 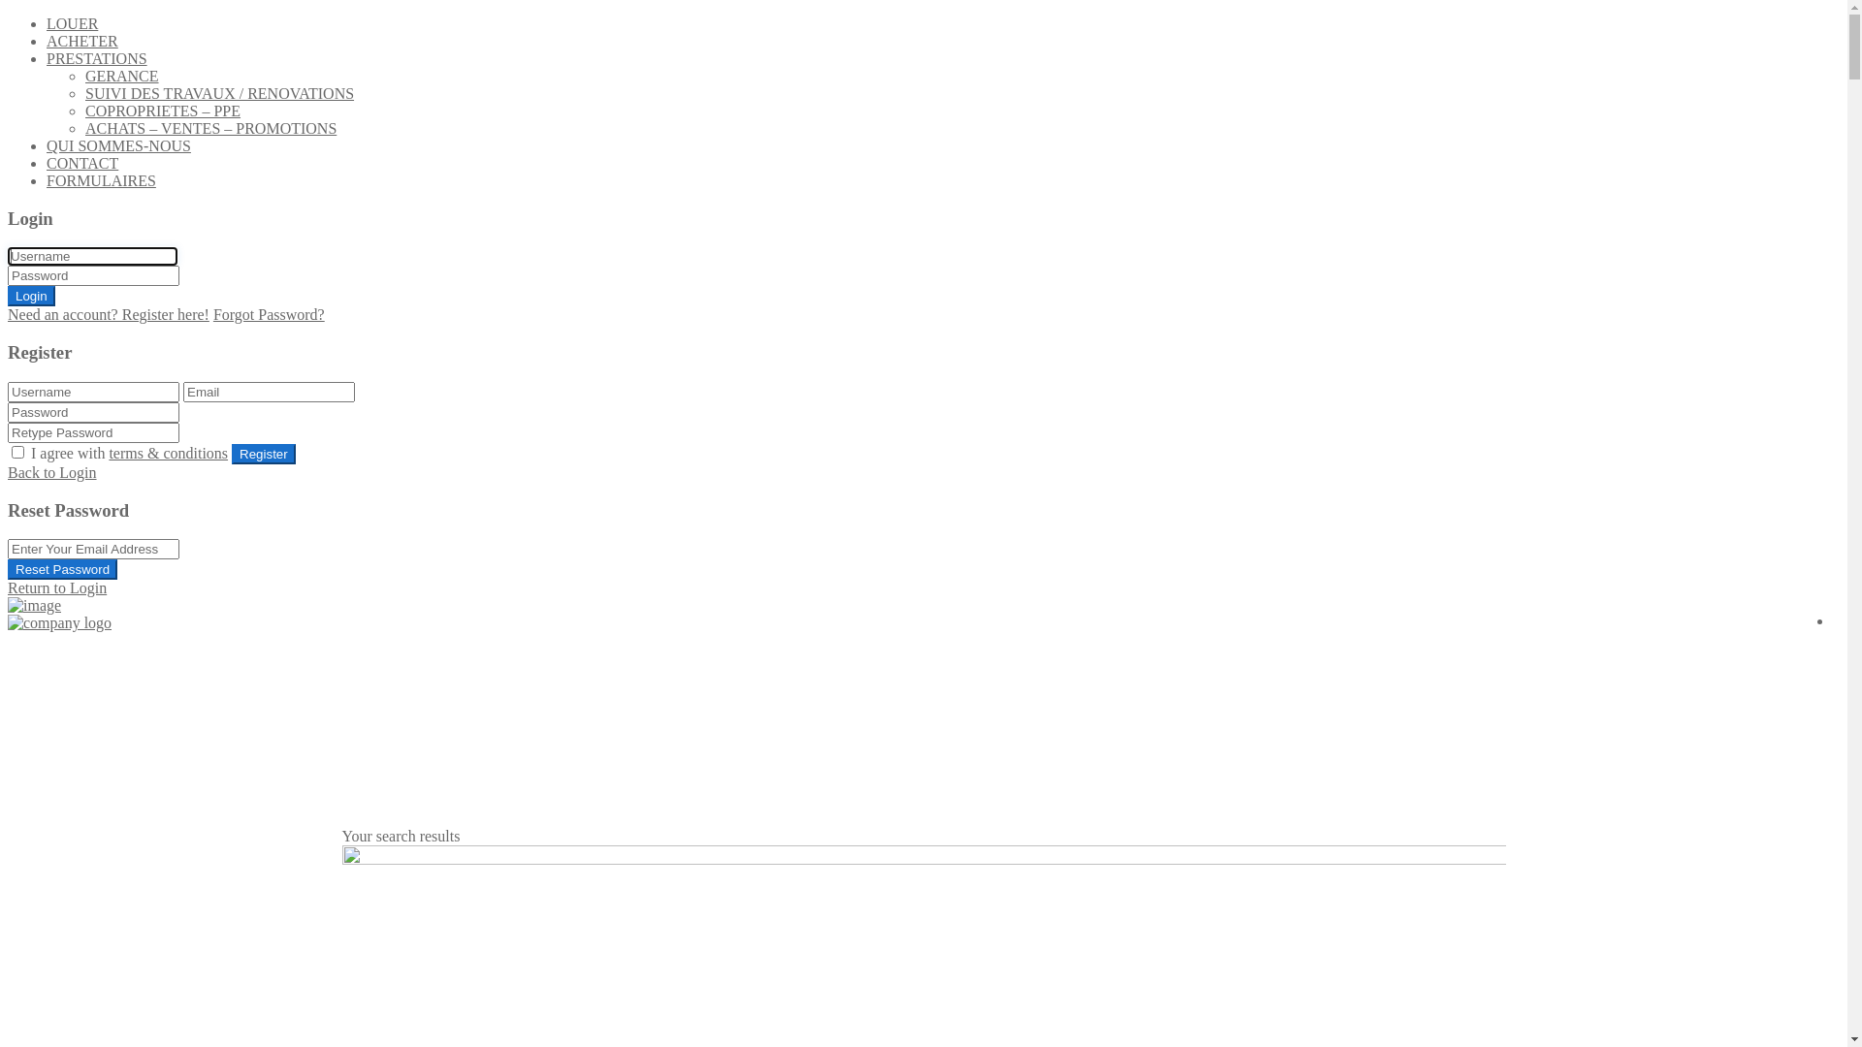 I want to click on PRESTATIONS, so click(x=97, y=58).